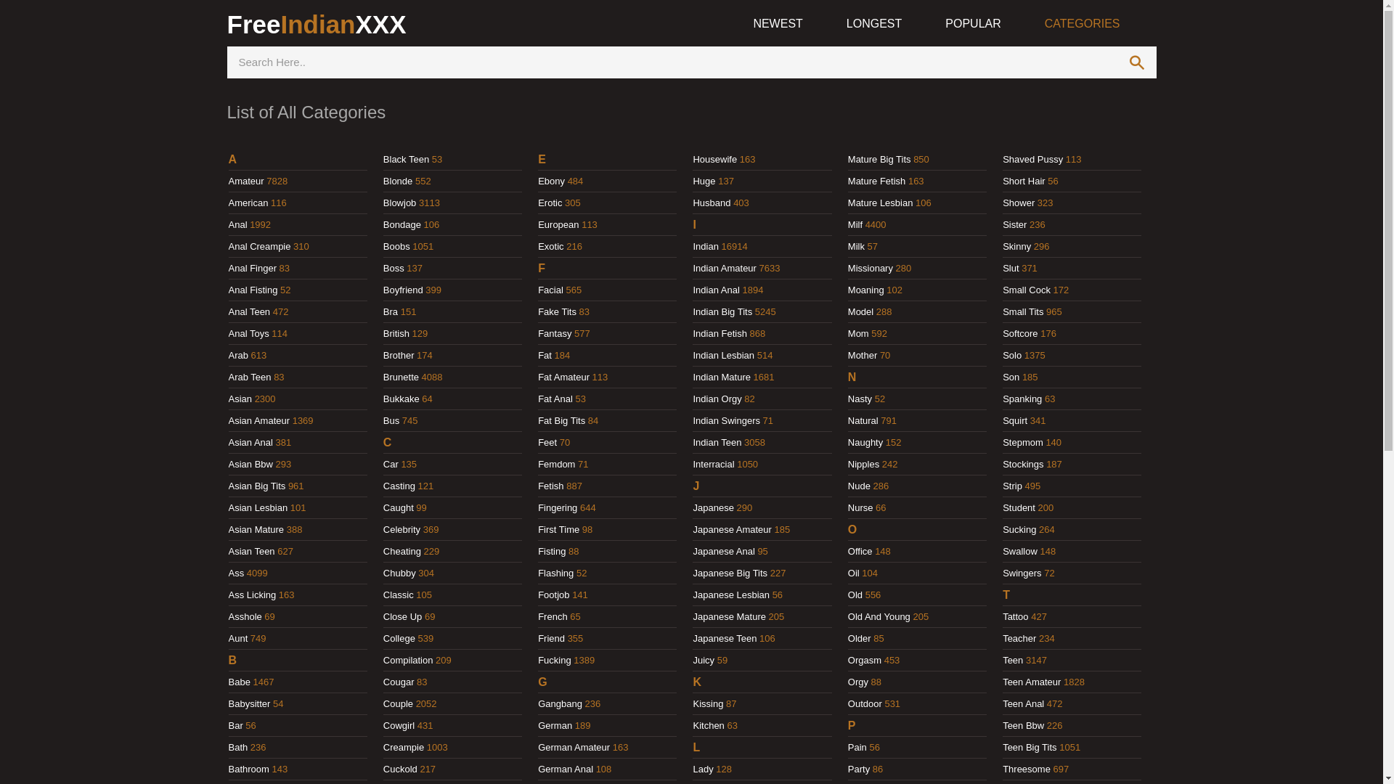 The width and height of the screenshot is (1394, 784). Describe the element at coordinates (238, 748) in the screenshot. I see `Bath` at that location.